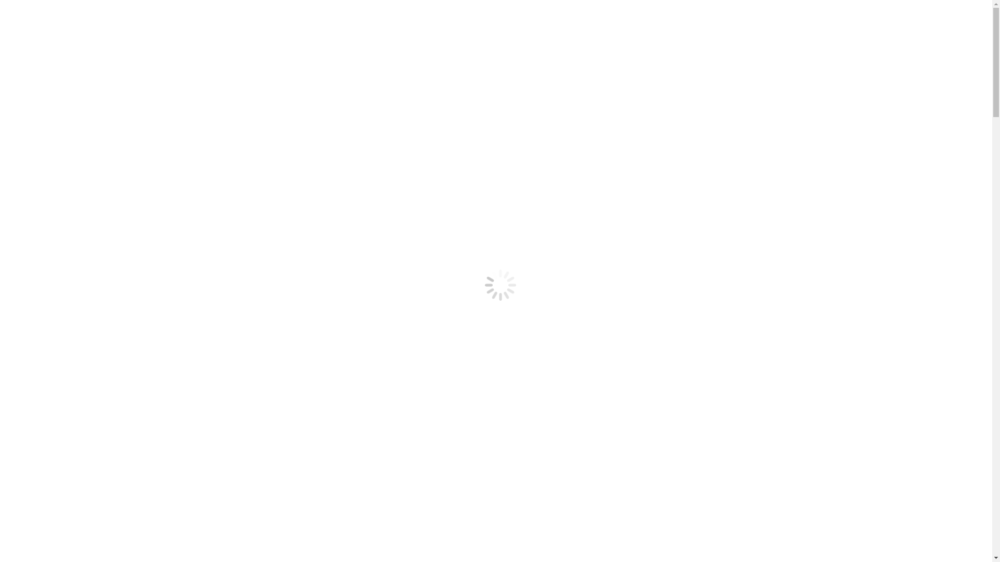 Image resolution: width=1000 pixels, height=562 pixels. I want to click on Funding and Opportunities, so click(91, 183).